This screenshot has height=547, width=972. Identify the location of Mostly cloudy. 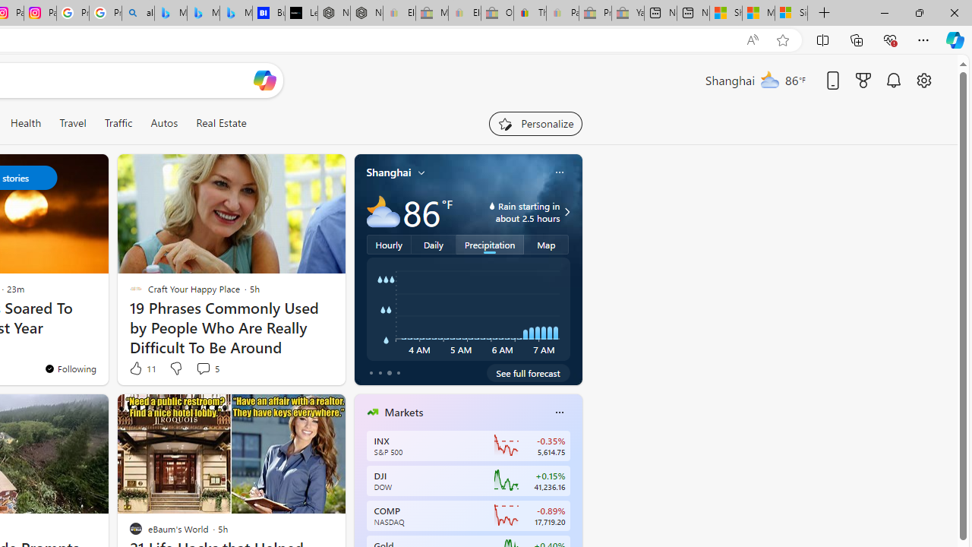
(383, 211).